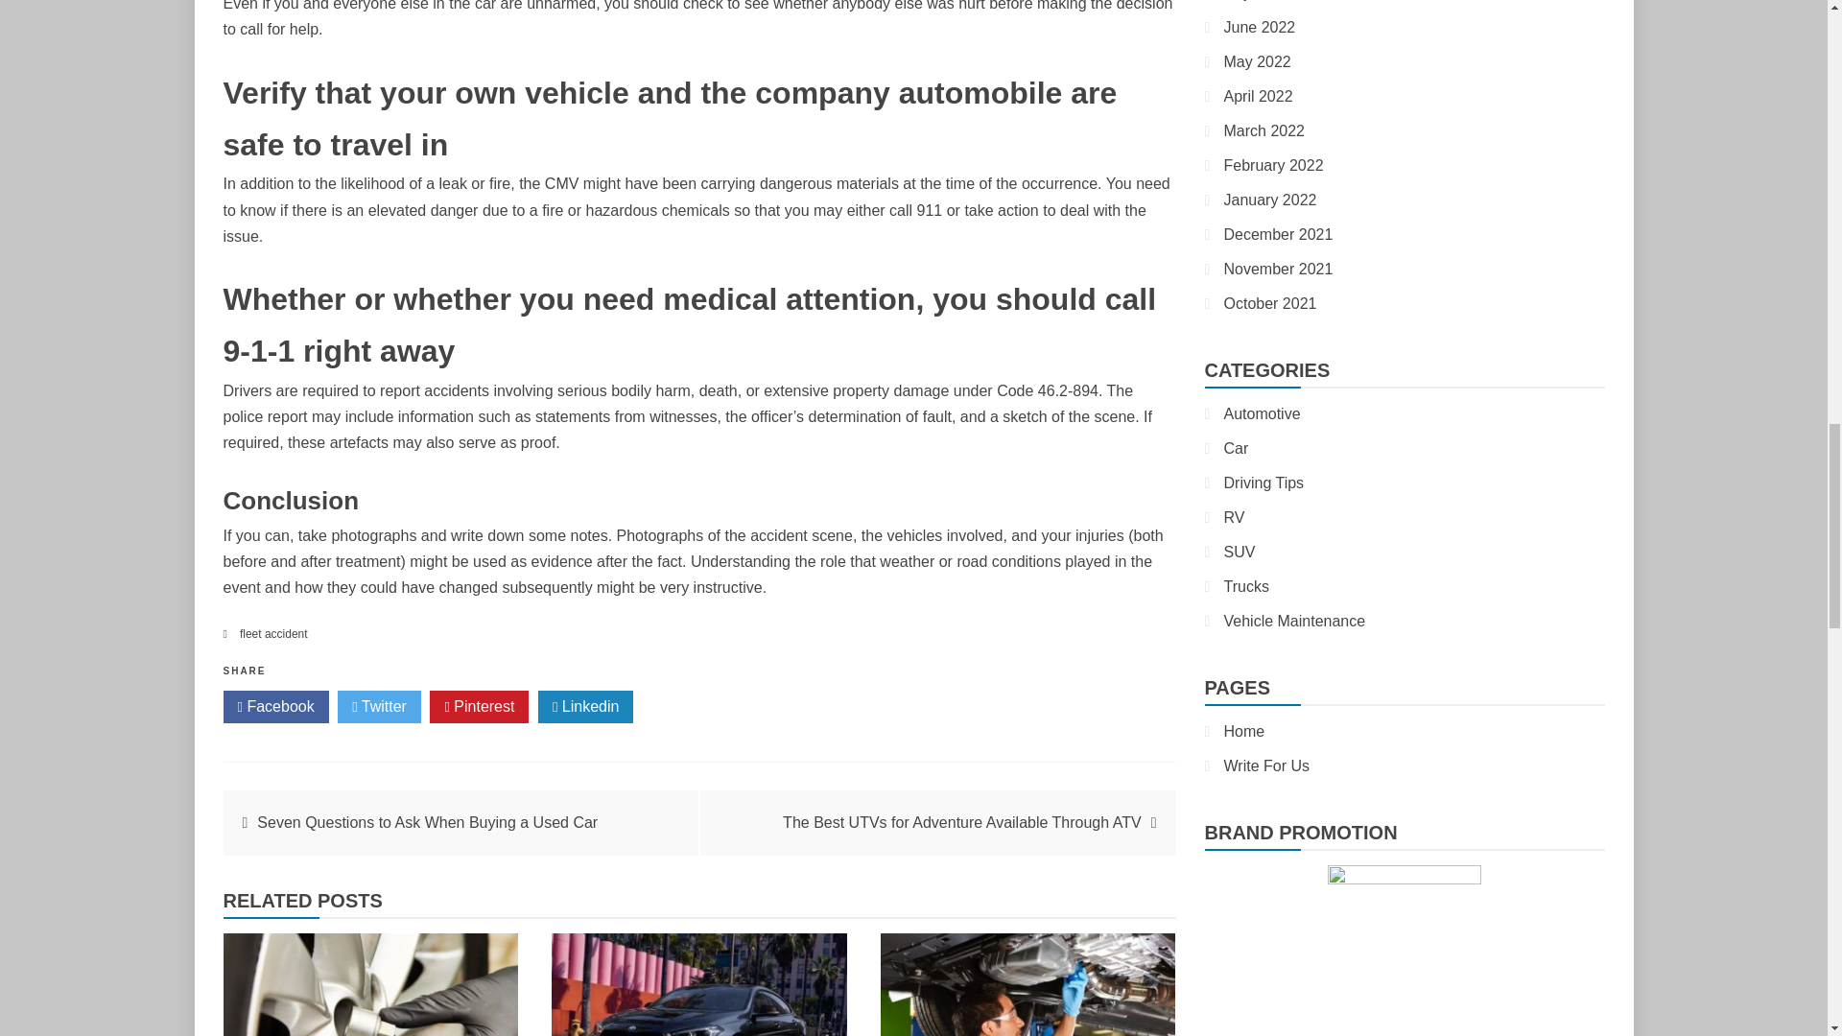  What do you see at coordinates (479, 706) in the screenshot?
I see `Pinterest` at bounding box center [479, 706].